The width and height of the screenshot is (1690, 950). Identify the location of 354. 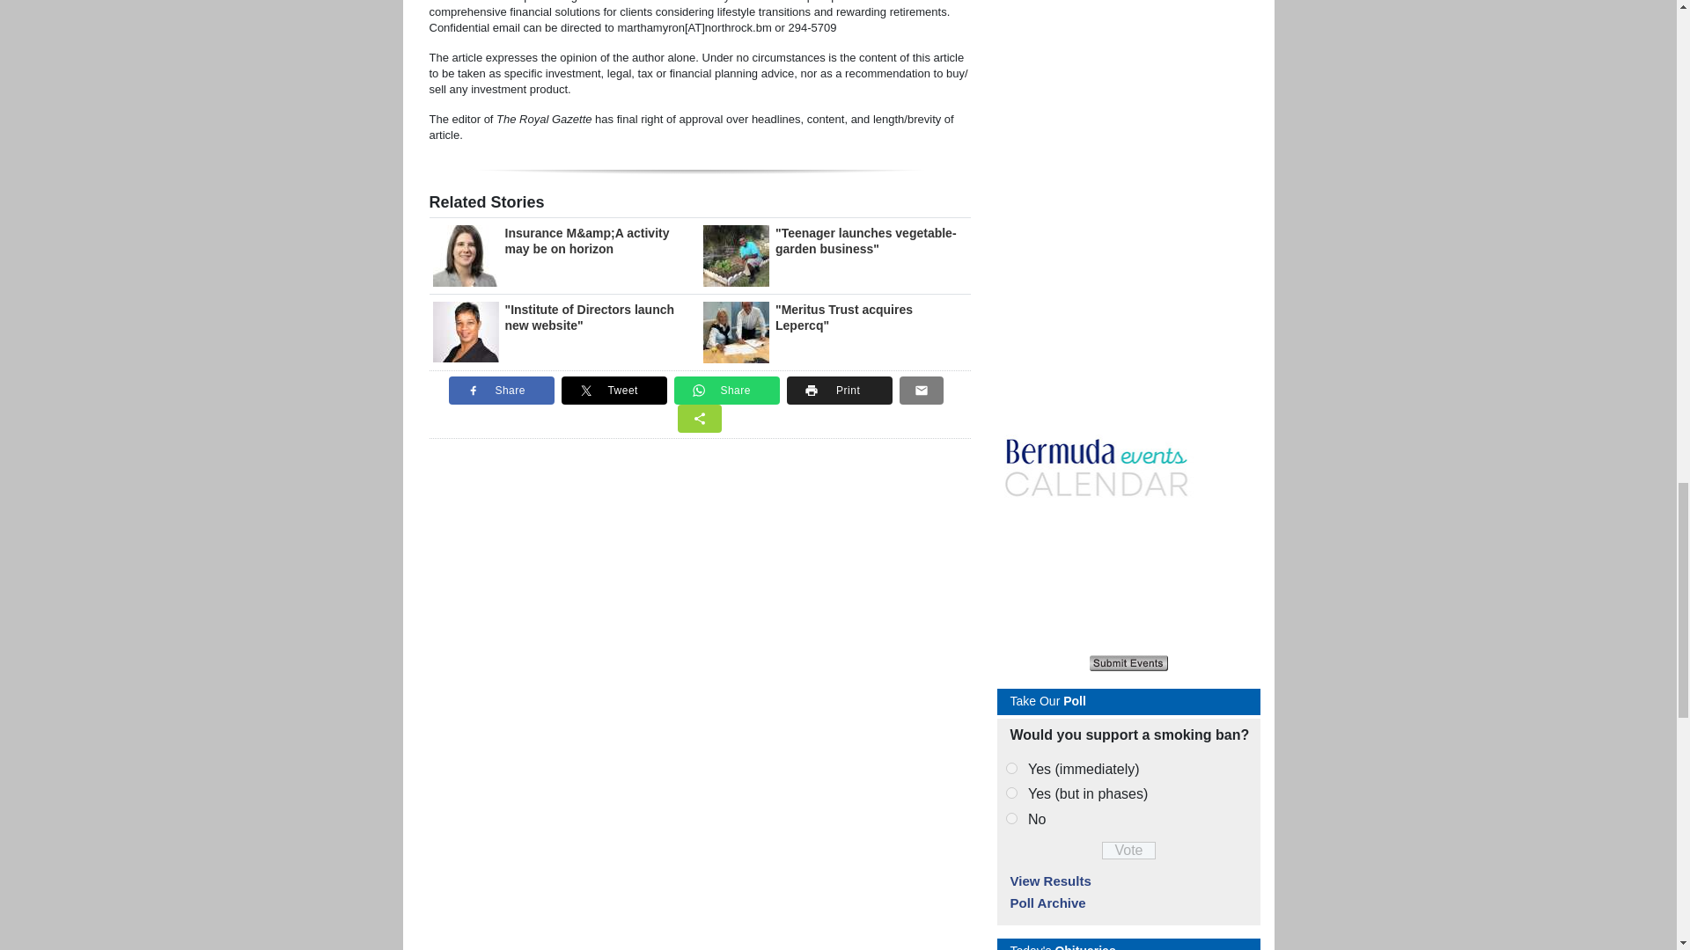
(1010, 767).